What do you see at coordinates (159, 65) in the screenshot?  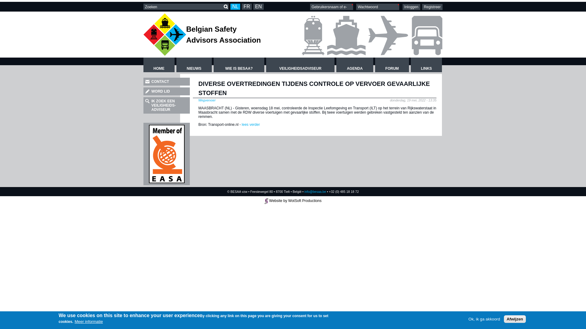 I see `HOME` at bounding box center [159, 65].